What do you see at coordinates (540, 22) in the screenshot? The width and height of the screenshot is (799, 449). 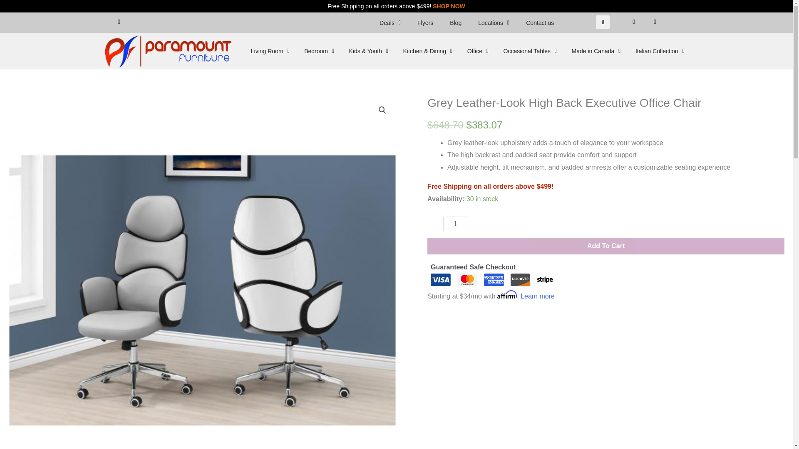 I see `Contact us` at bounding box center [540, 22].